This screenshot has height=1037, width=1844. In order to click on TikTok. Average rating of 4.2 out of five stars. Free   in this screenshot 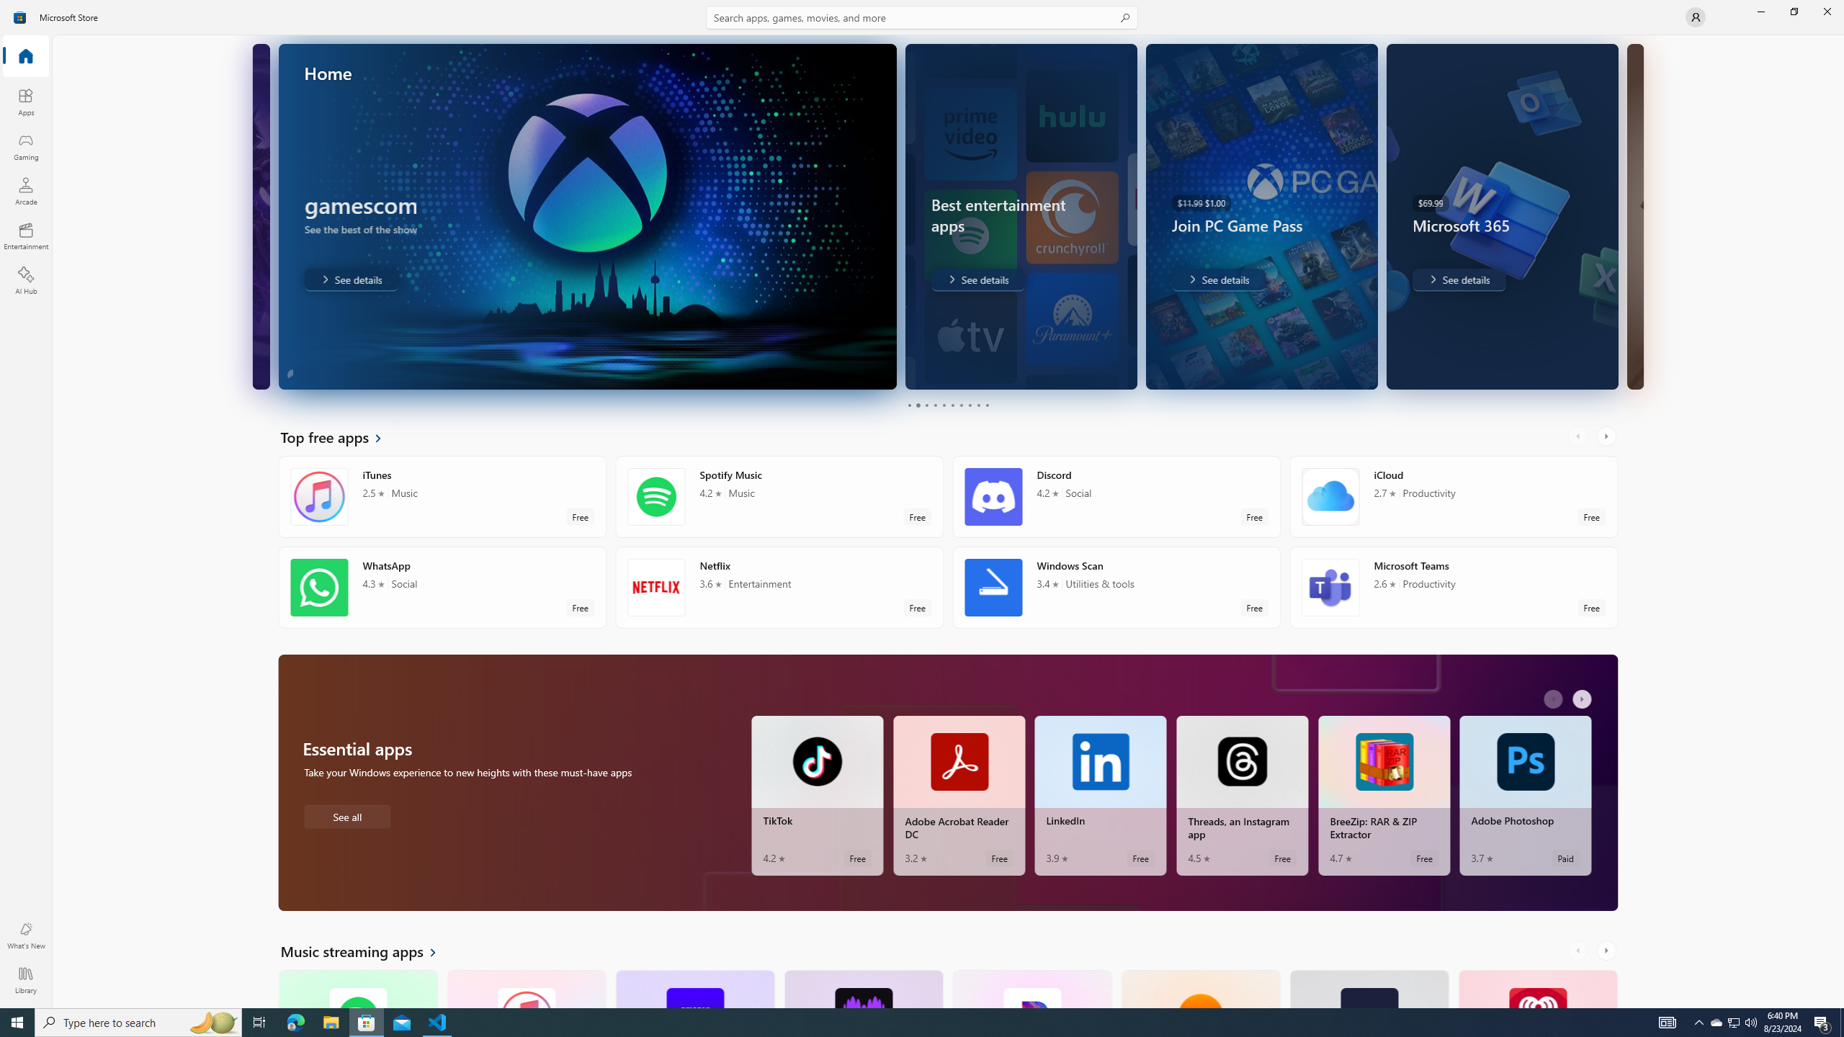, I will do `click(817, 795)`.